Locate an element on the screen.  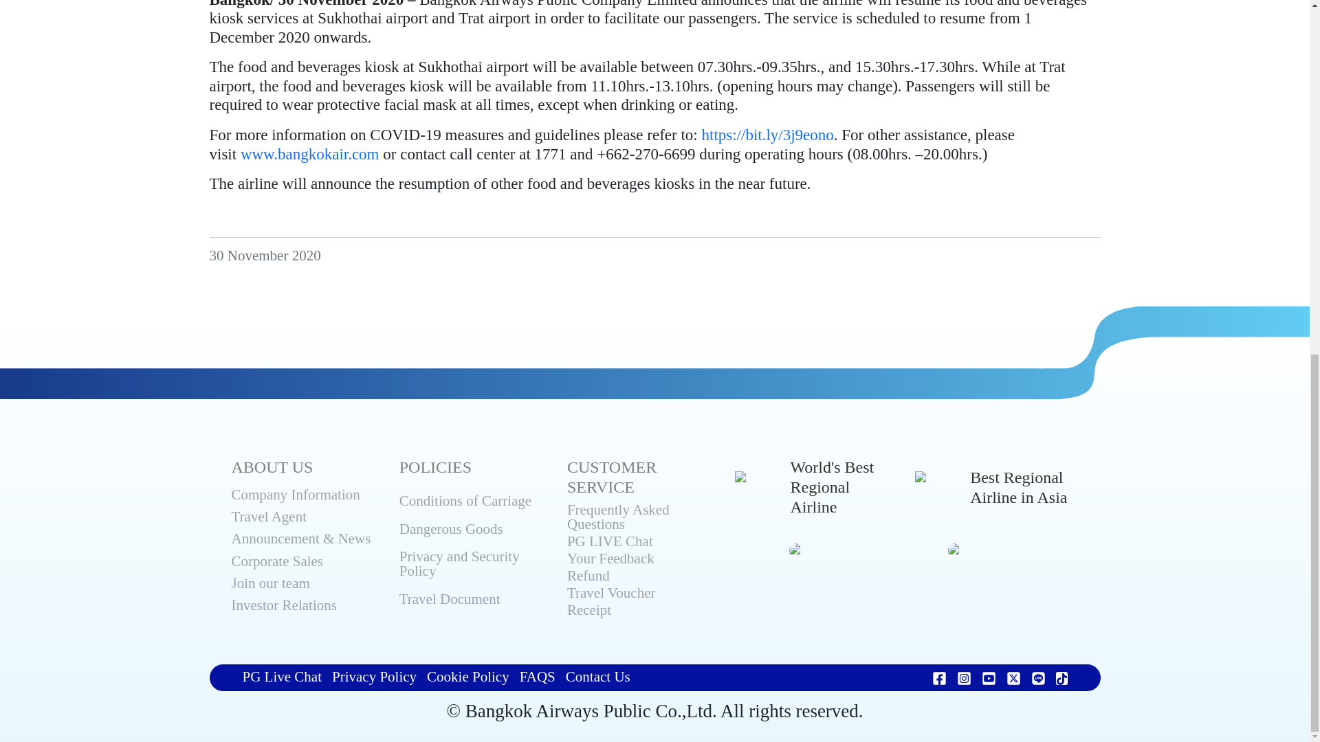
Privacy and Security Policy is located at coordinates (474, 570).